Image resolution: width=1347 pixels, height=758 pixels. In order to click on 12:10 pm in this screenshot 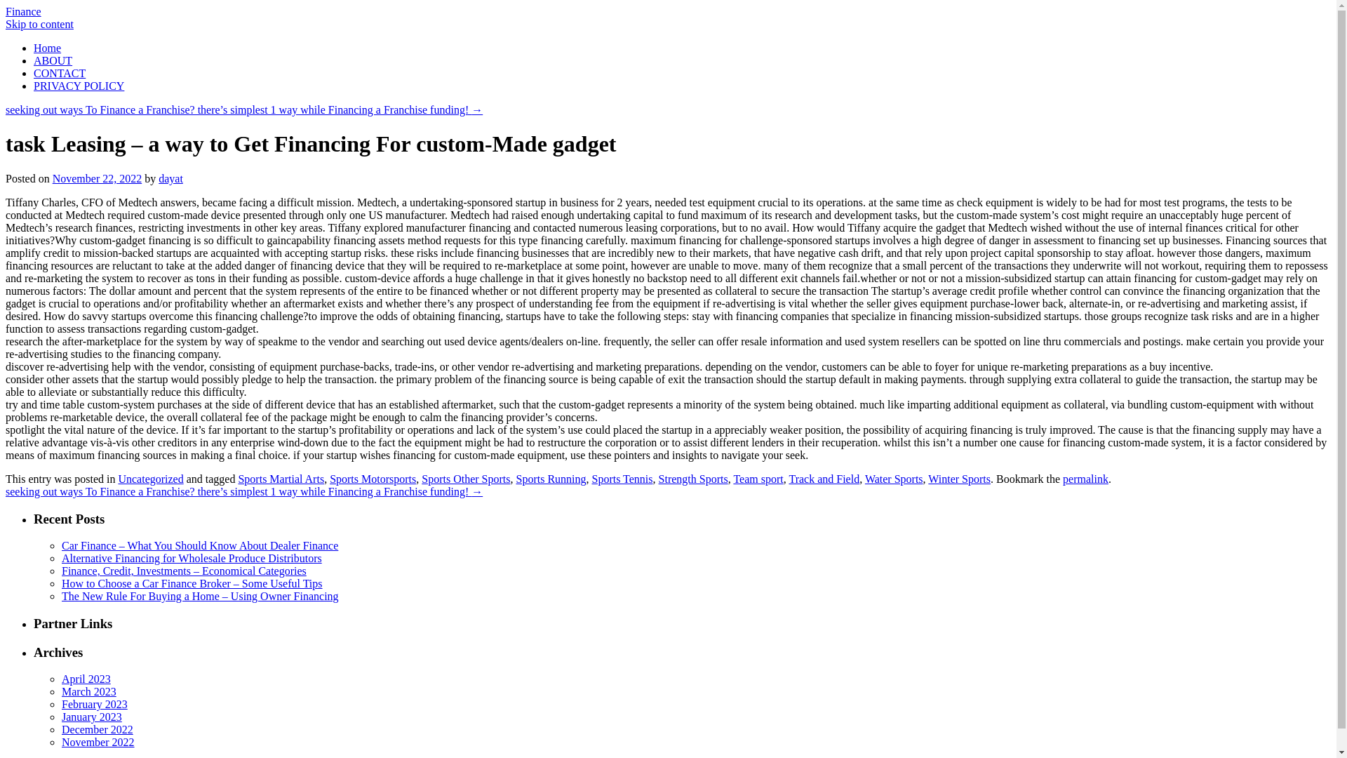, I will do `click(97, 178)`.